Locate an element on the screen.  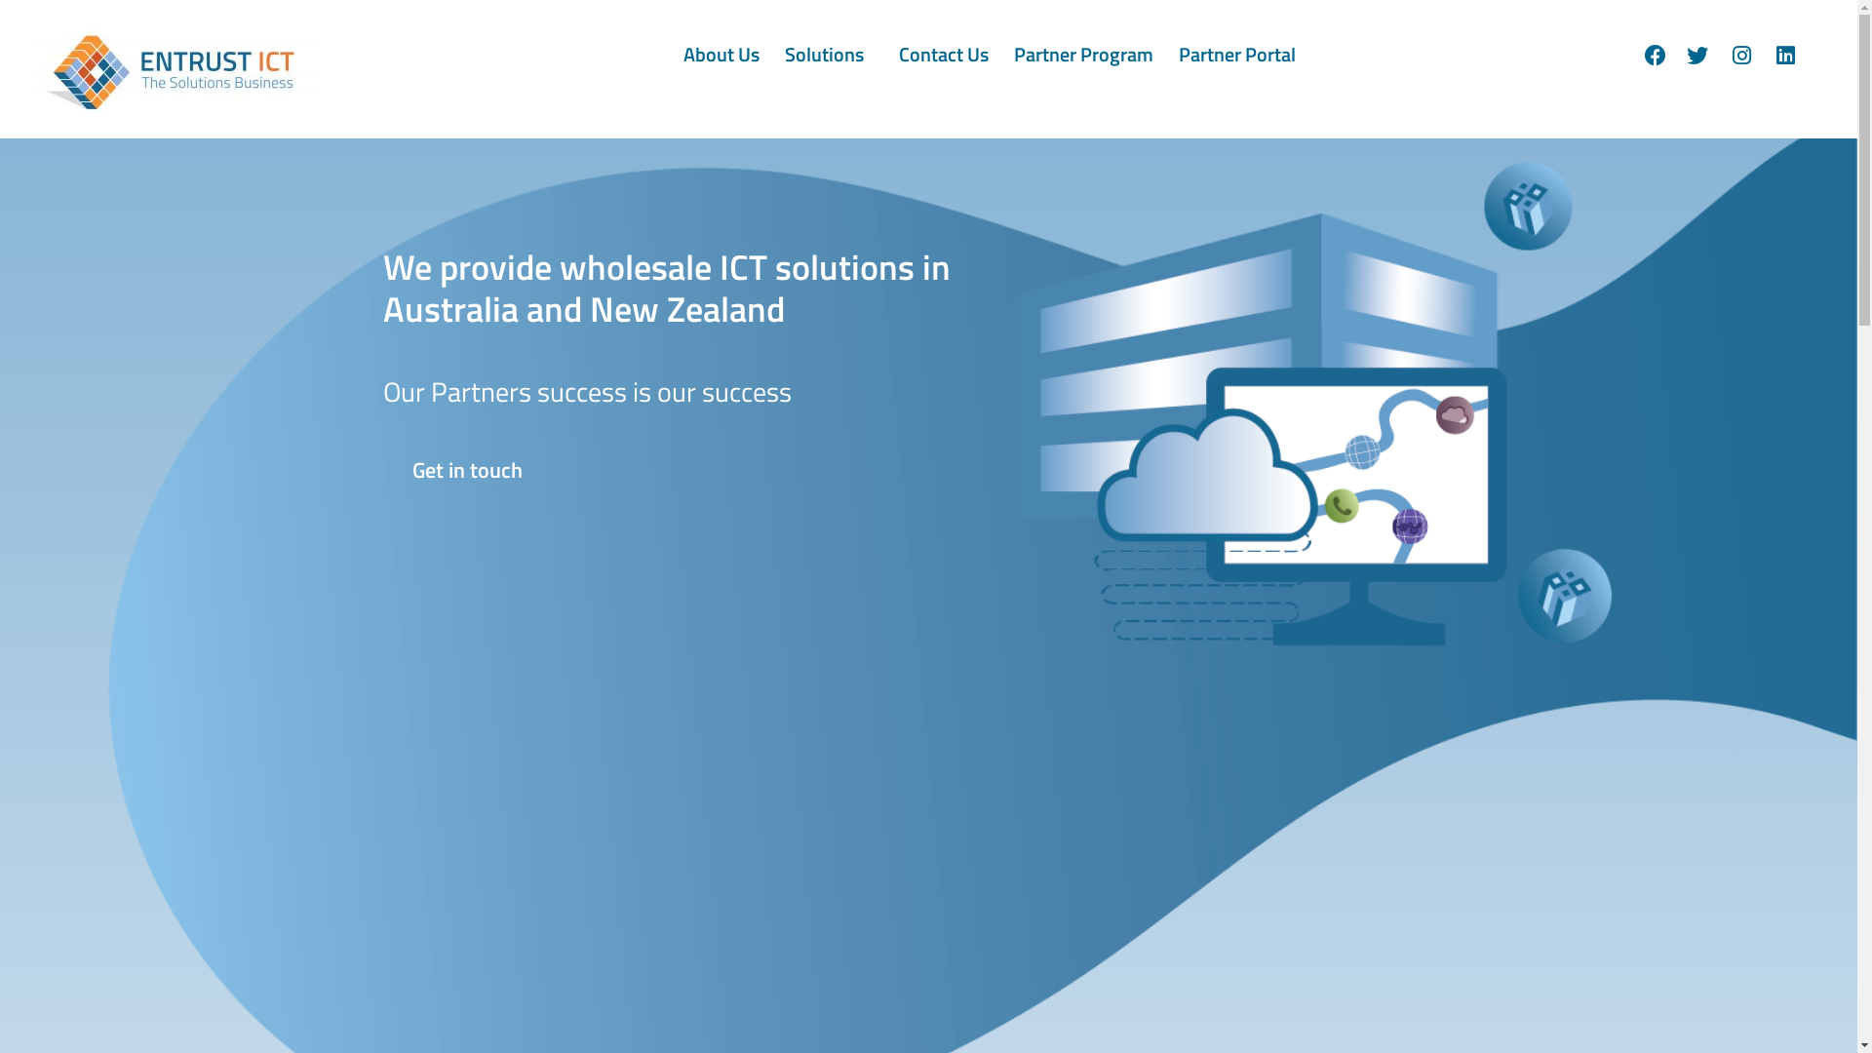
About Us is located at coordinates (721, 55).